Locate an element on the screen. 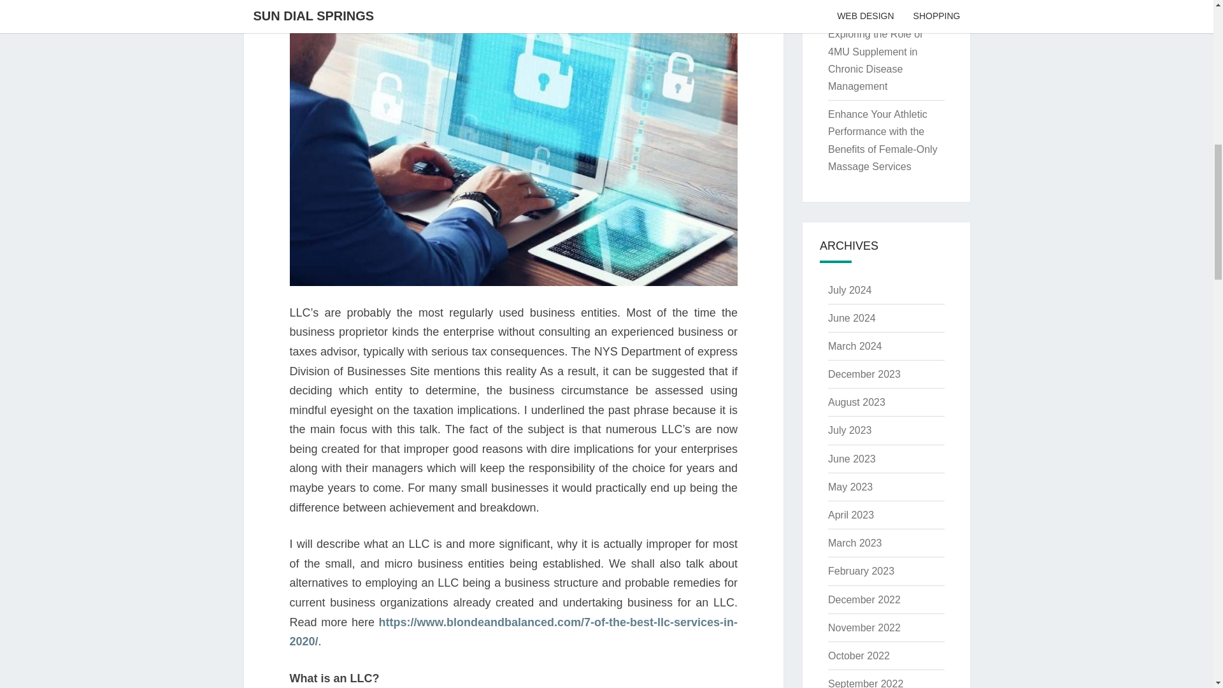 The image size is (1223, 688). March 2024 is located at coordinates (855, 345).